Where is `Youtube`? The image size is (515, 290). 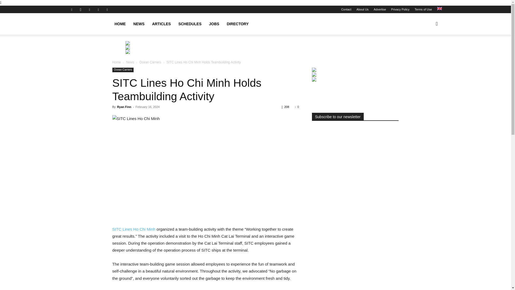 Youtube is located at coordinates (107, 9).